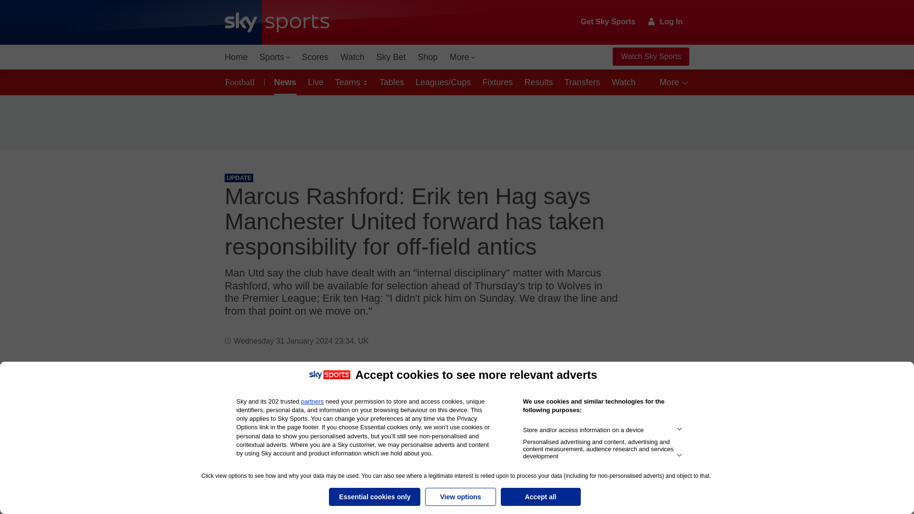 The image size is (914, 514). I want to click on More, so click(463, 57).